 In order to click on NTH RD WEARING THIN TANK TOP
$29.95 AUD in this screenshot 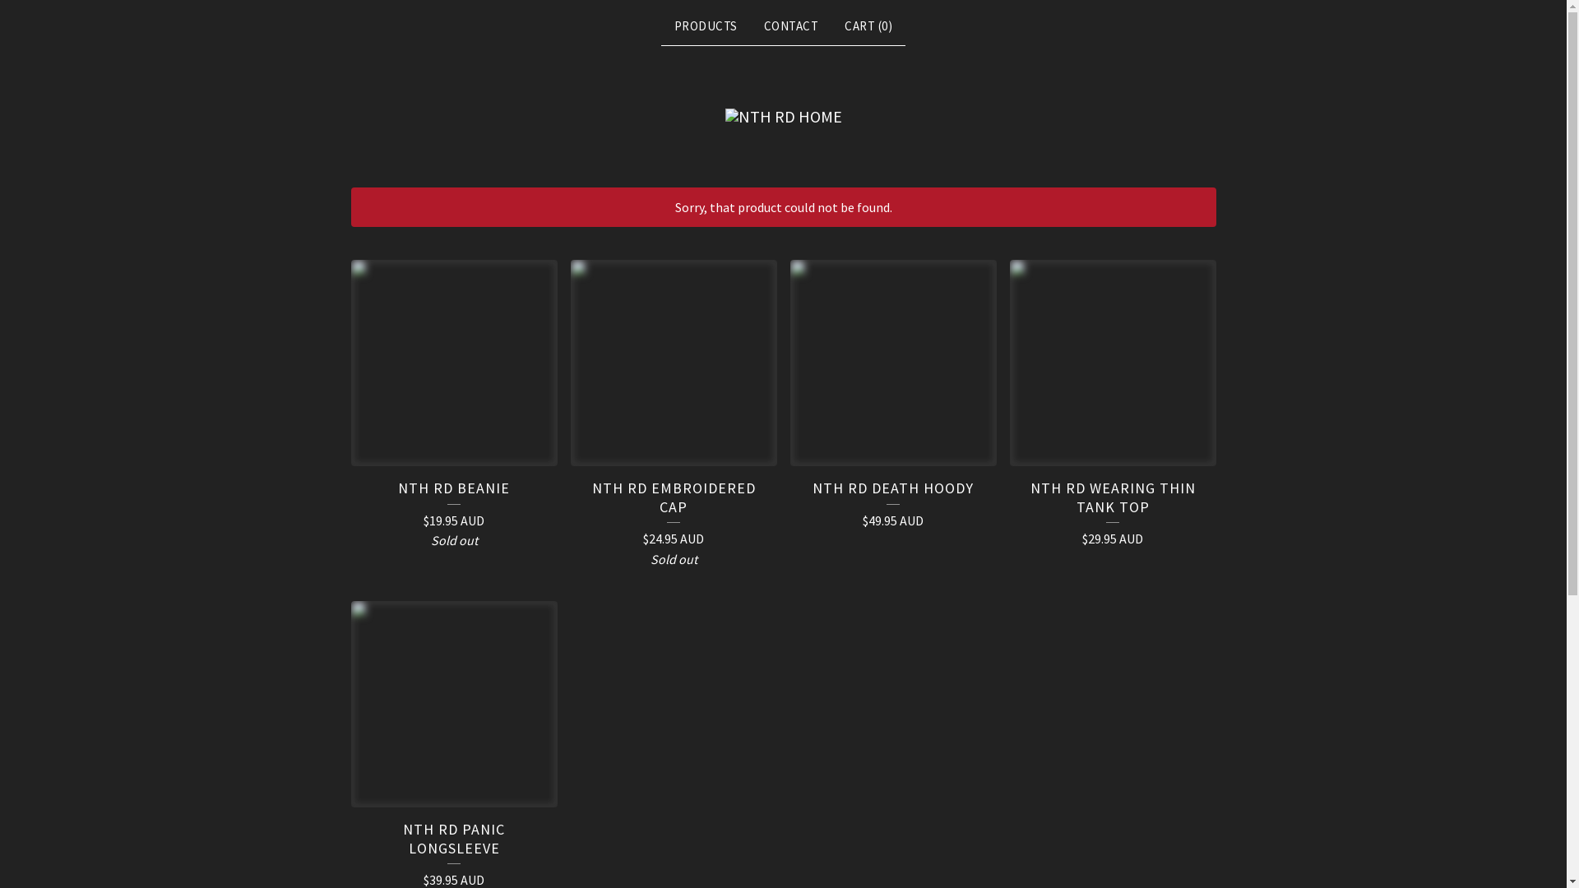, I will do `click(1114, 411)`.